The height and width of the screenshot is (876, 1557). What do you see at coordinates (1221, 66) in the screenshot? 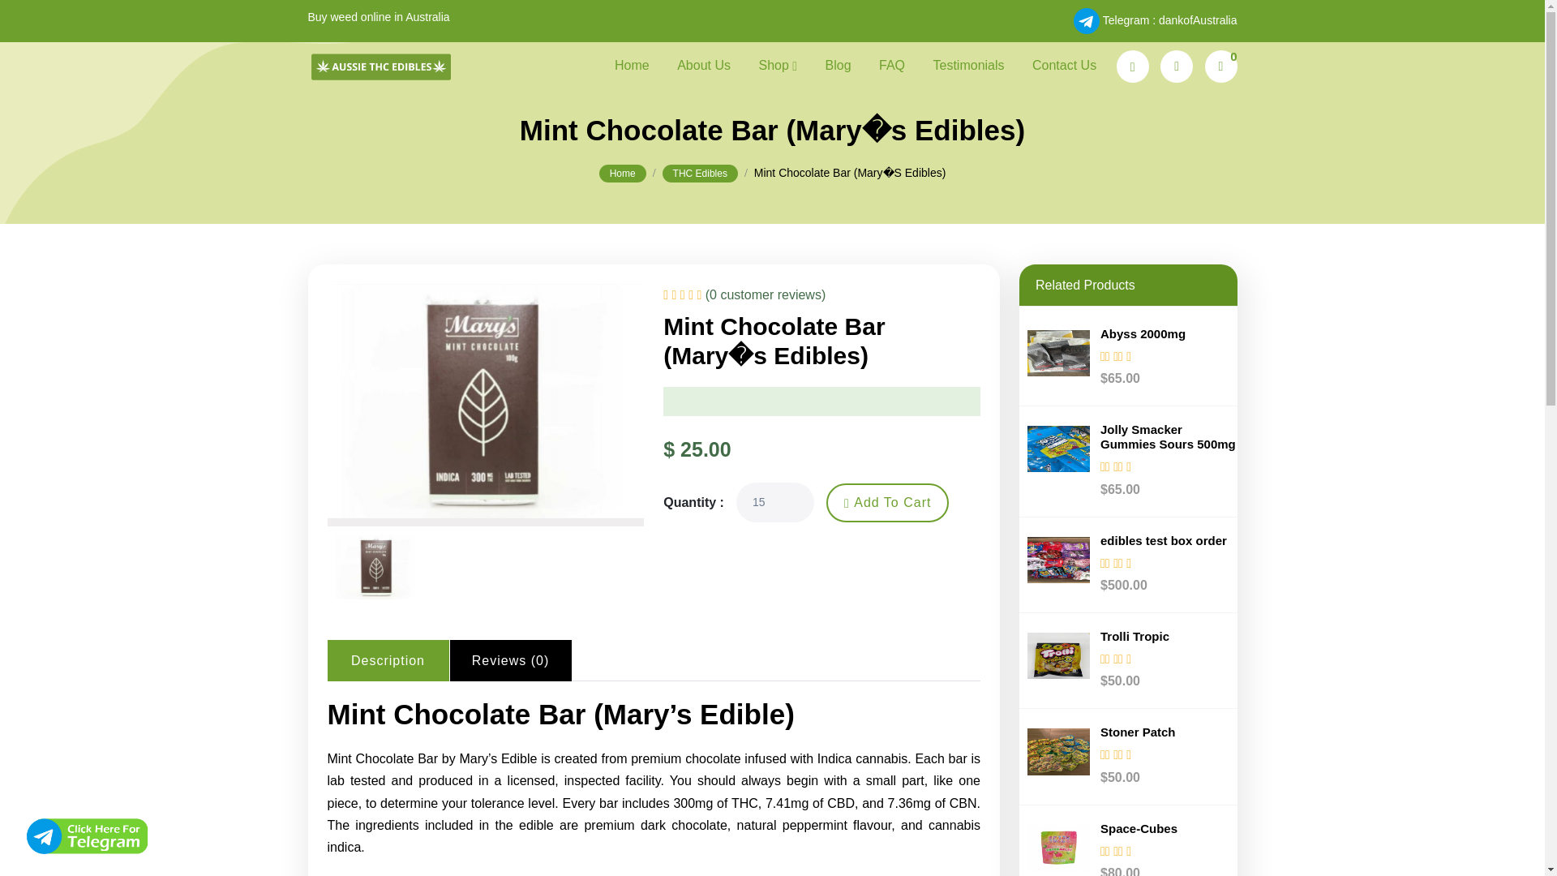
I see `0` at bounding box center [1221, 66].